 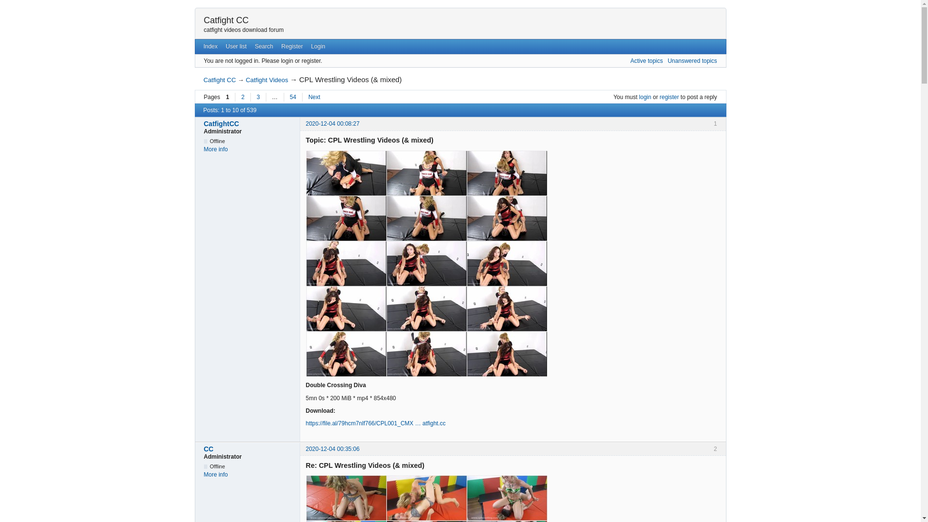 What do you see at coordinates (258, 97) in the screenshot?
I see `3` at bounding box center [258, 97].